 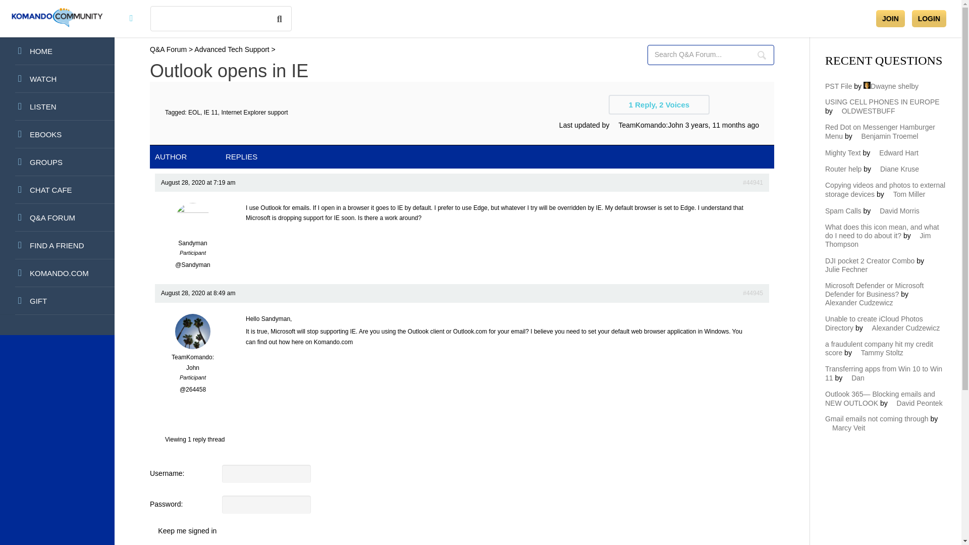 What do you see at coordinates (865, 111) in the screenshot?
I see `View OLDWESTBUFF's profile` at bounding box center [865, 111].